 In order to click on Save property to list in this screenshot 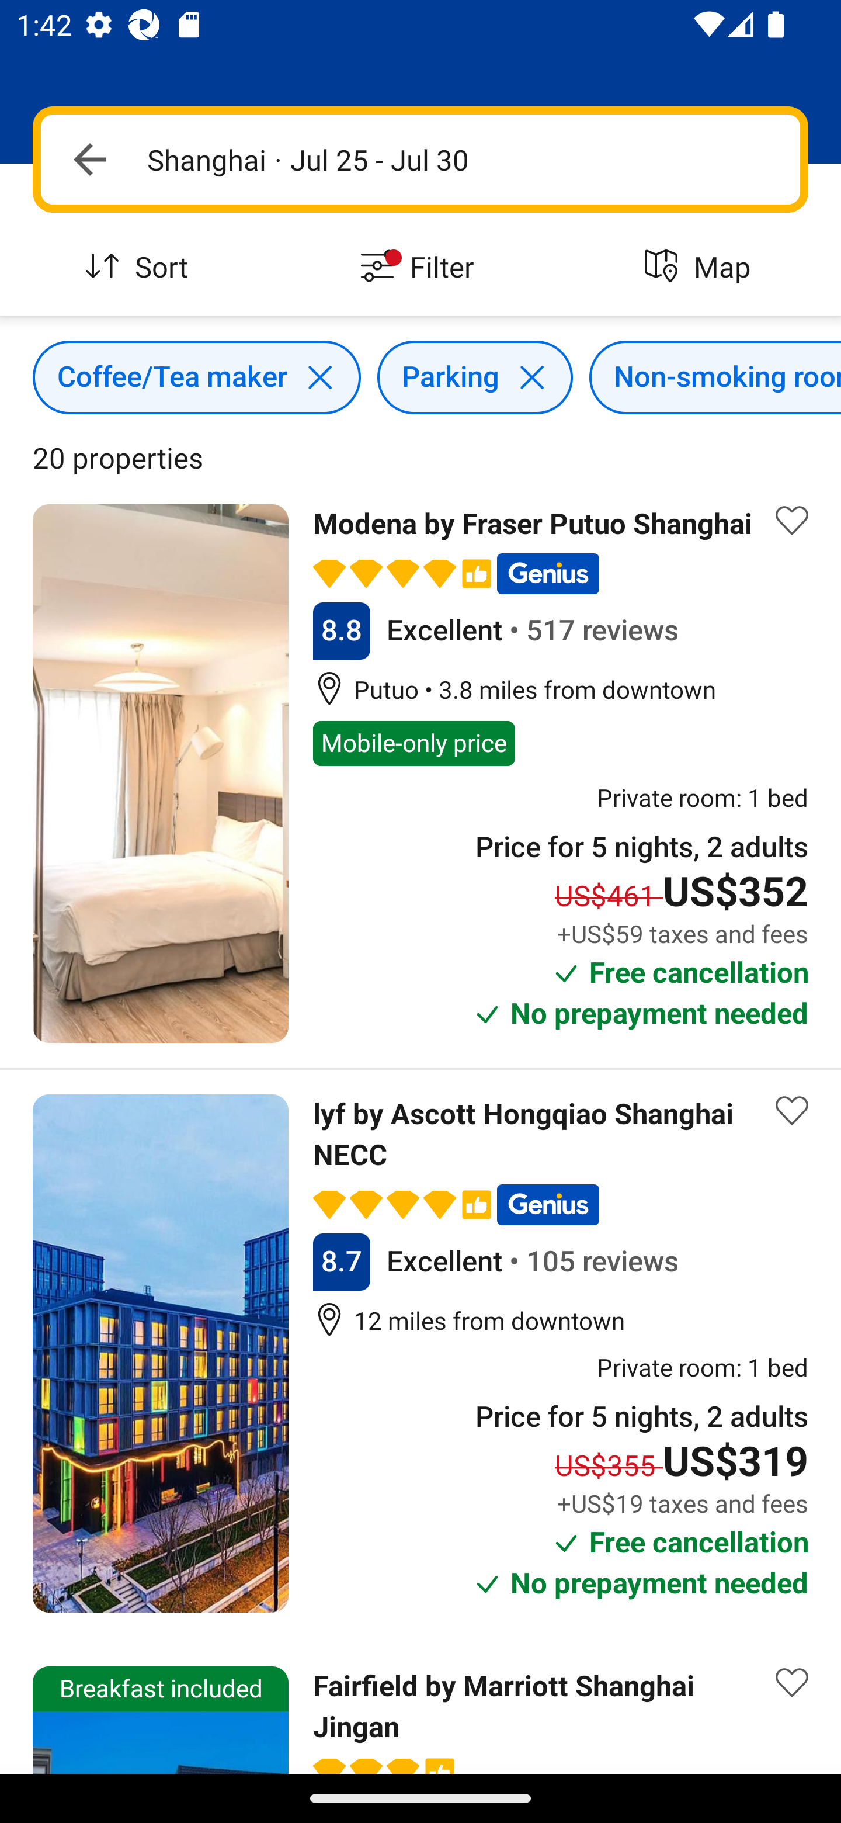, I will do `click(792, 1683)`.